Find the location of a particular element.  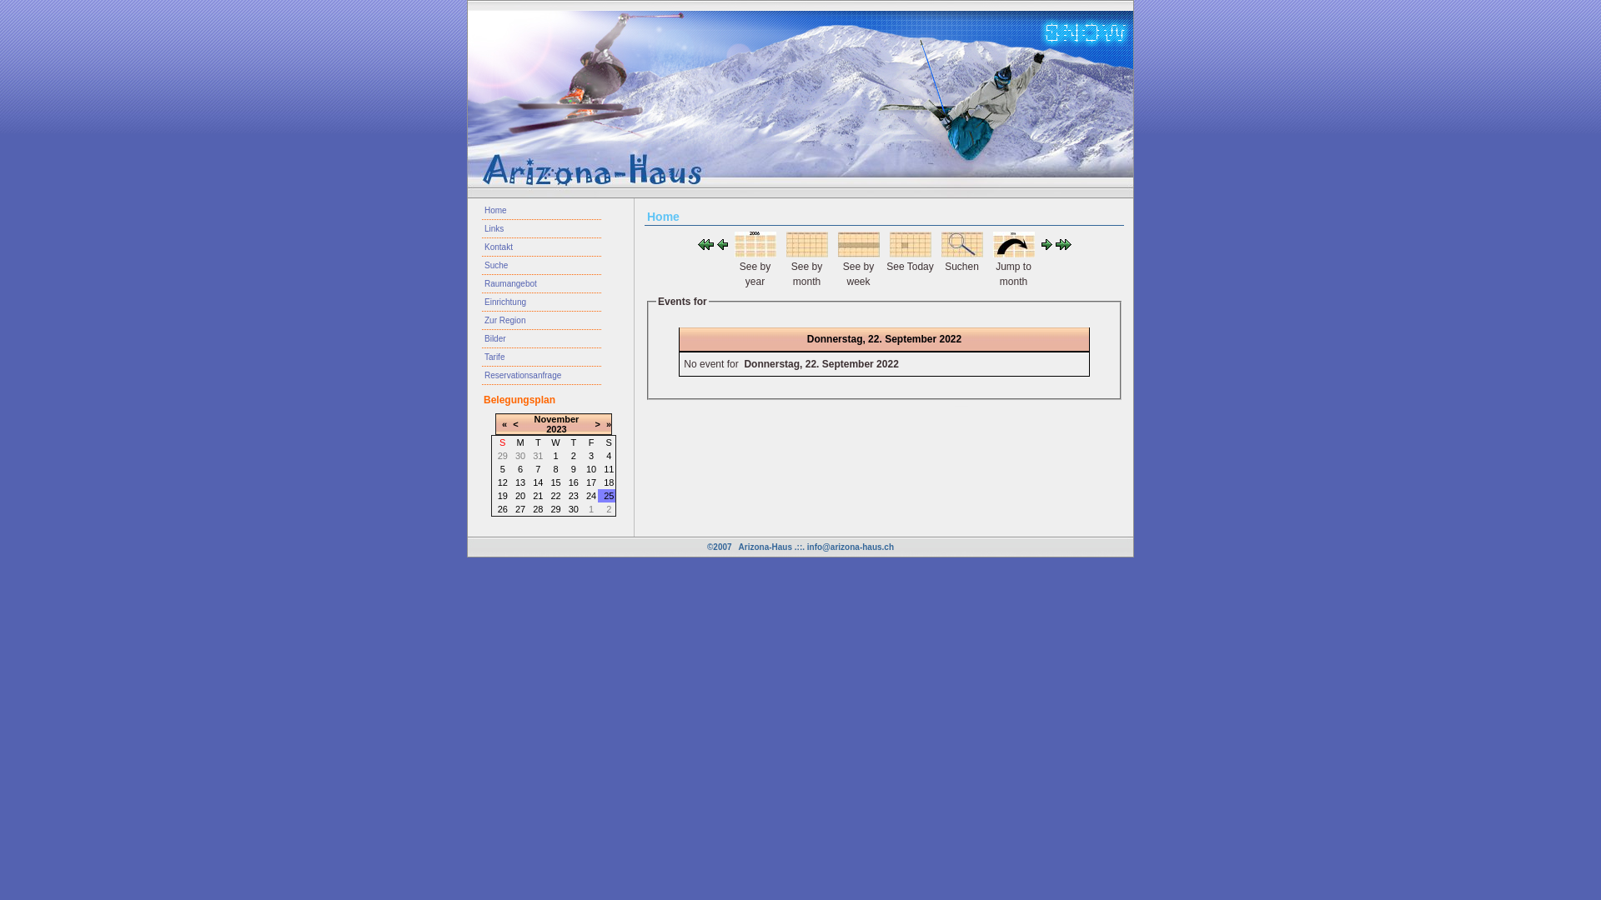

16 is located at coordinates (574, 482).